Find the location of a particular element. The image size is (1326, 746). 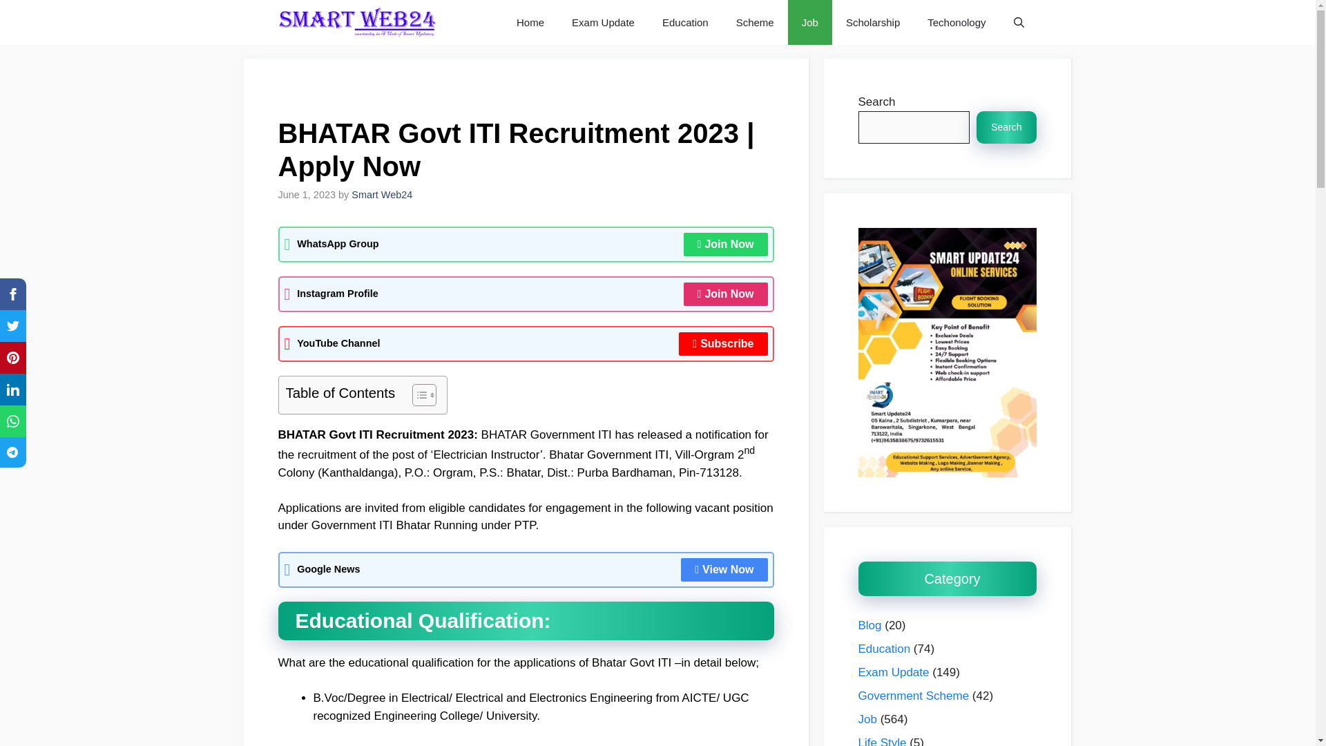

Join Now is located at coordinates (725, 294).